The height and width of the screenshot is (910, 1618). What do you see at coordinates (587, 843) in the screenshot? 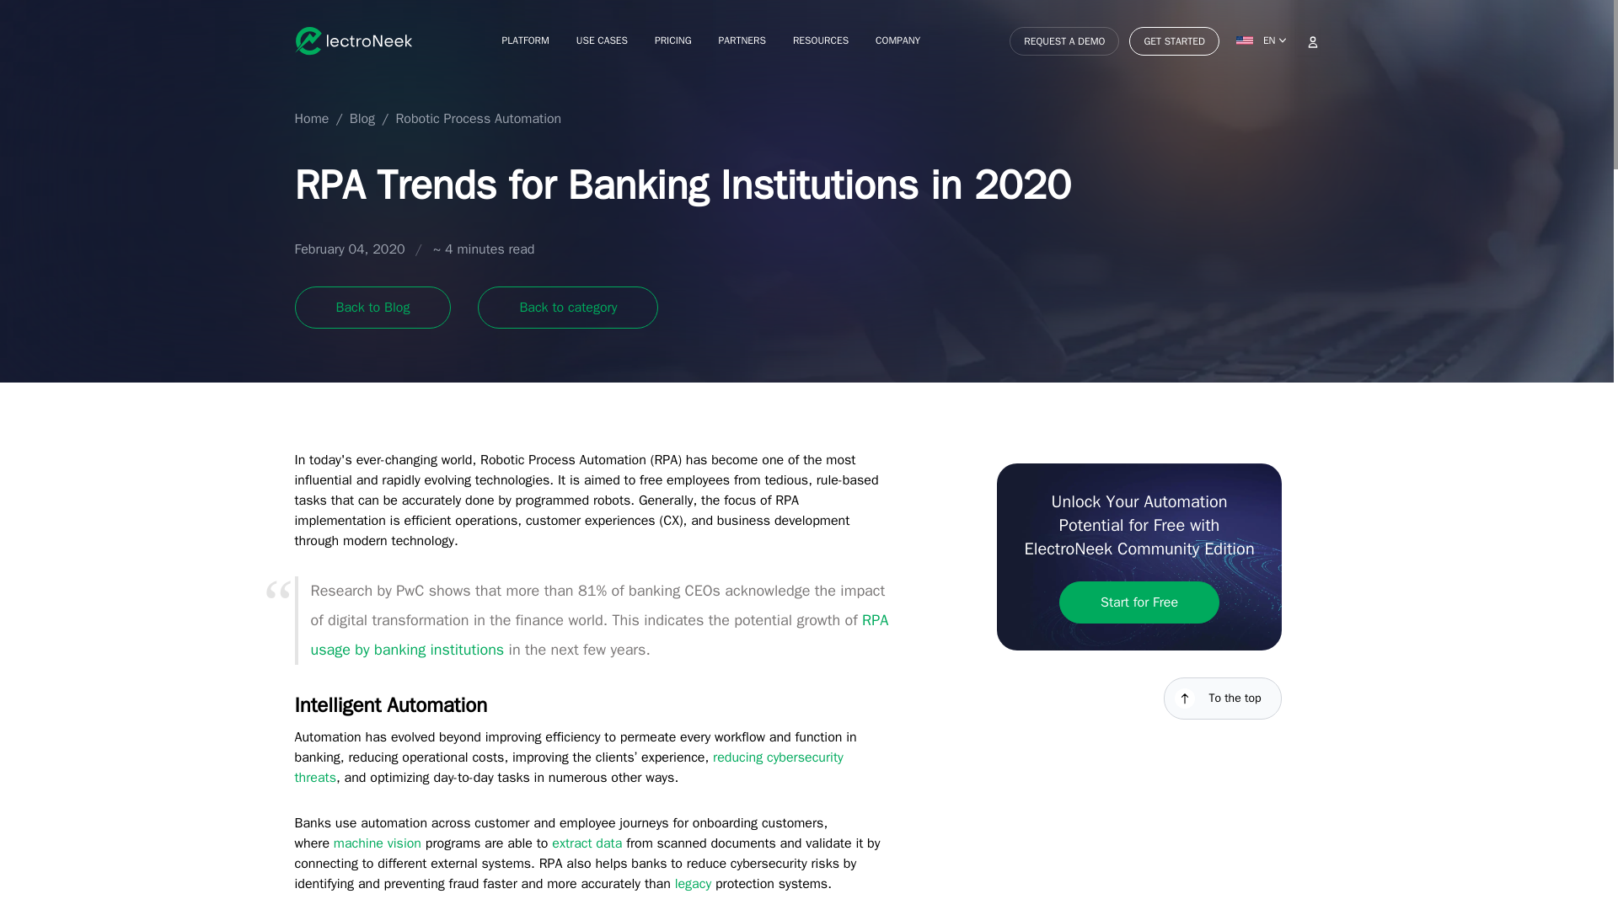
I see `extract data` at bounding box center [587, 843].